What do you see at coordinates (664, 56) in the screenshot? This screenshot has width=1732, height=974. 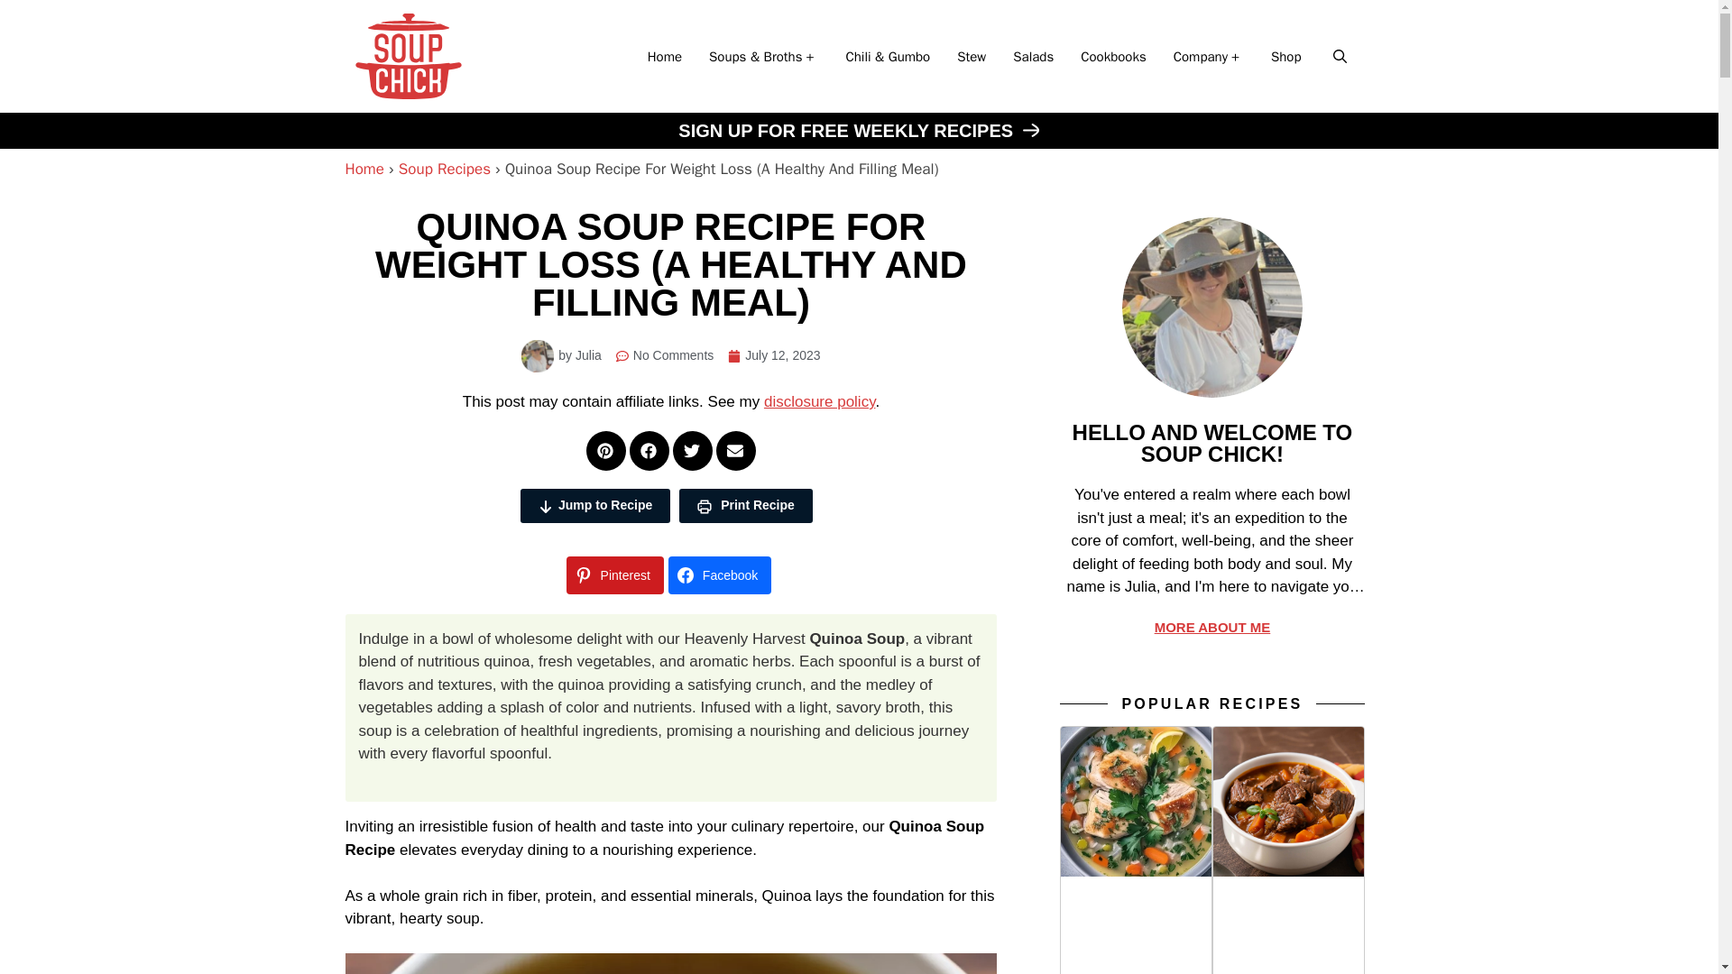 I see `Home` at bounding box center [664, 56].